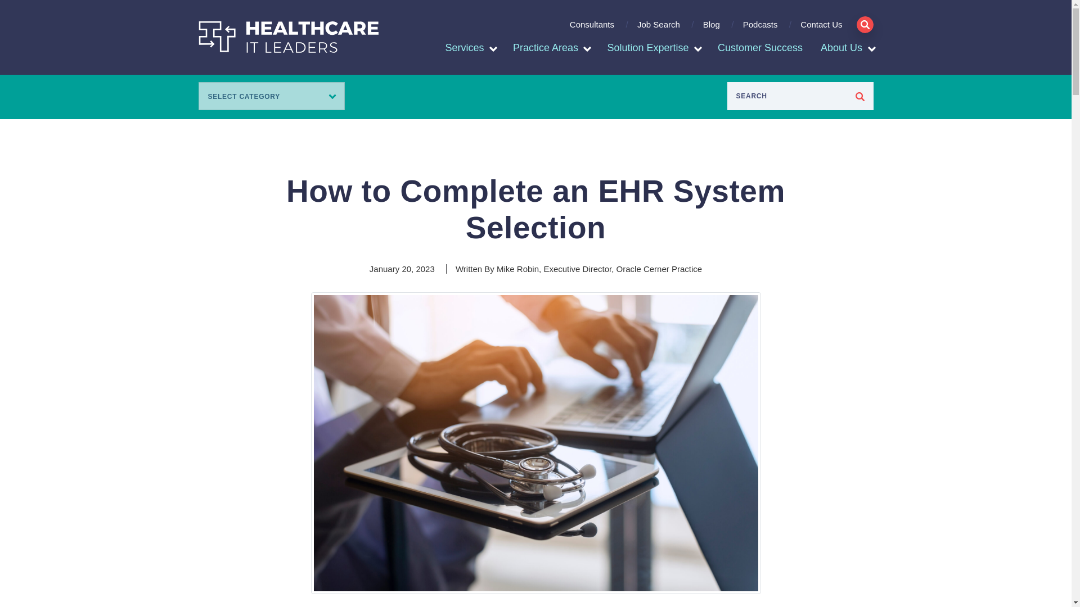 The image size is (1080, 607). Describe the element at coordinates (712, 29) in the screenshot. I see `Blog` at that location.